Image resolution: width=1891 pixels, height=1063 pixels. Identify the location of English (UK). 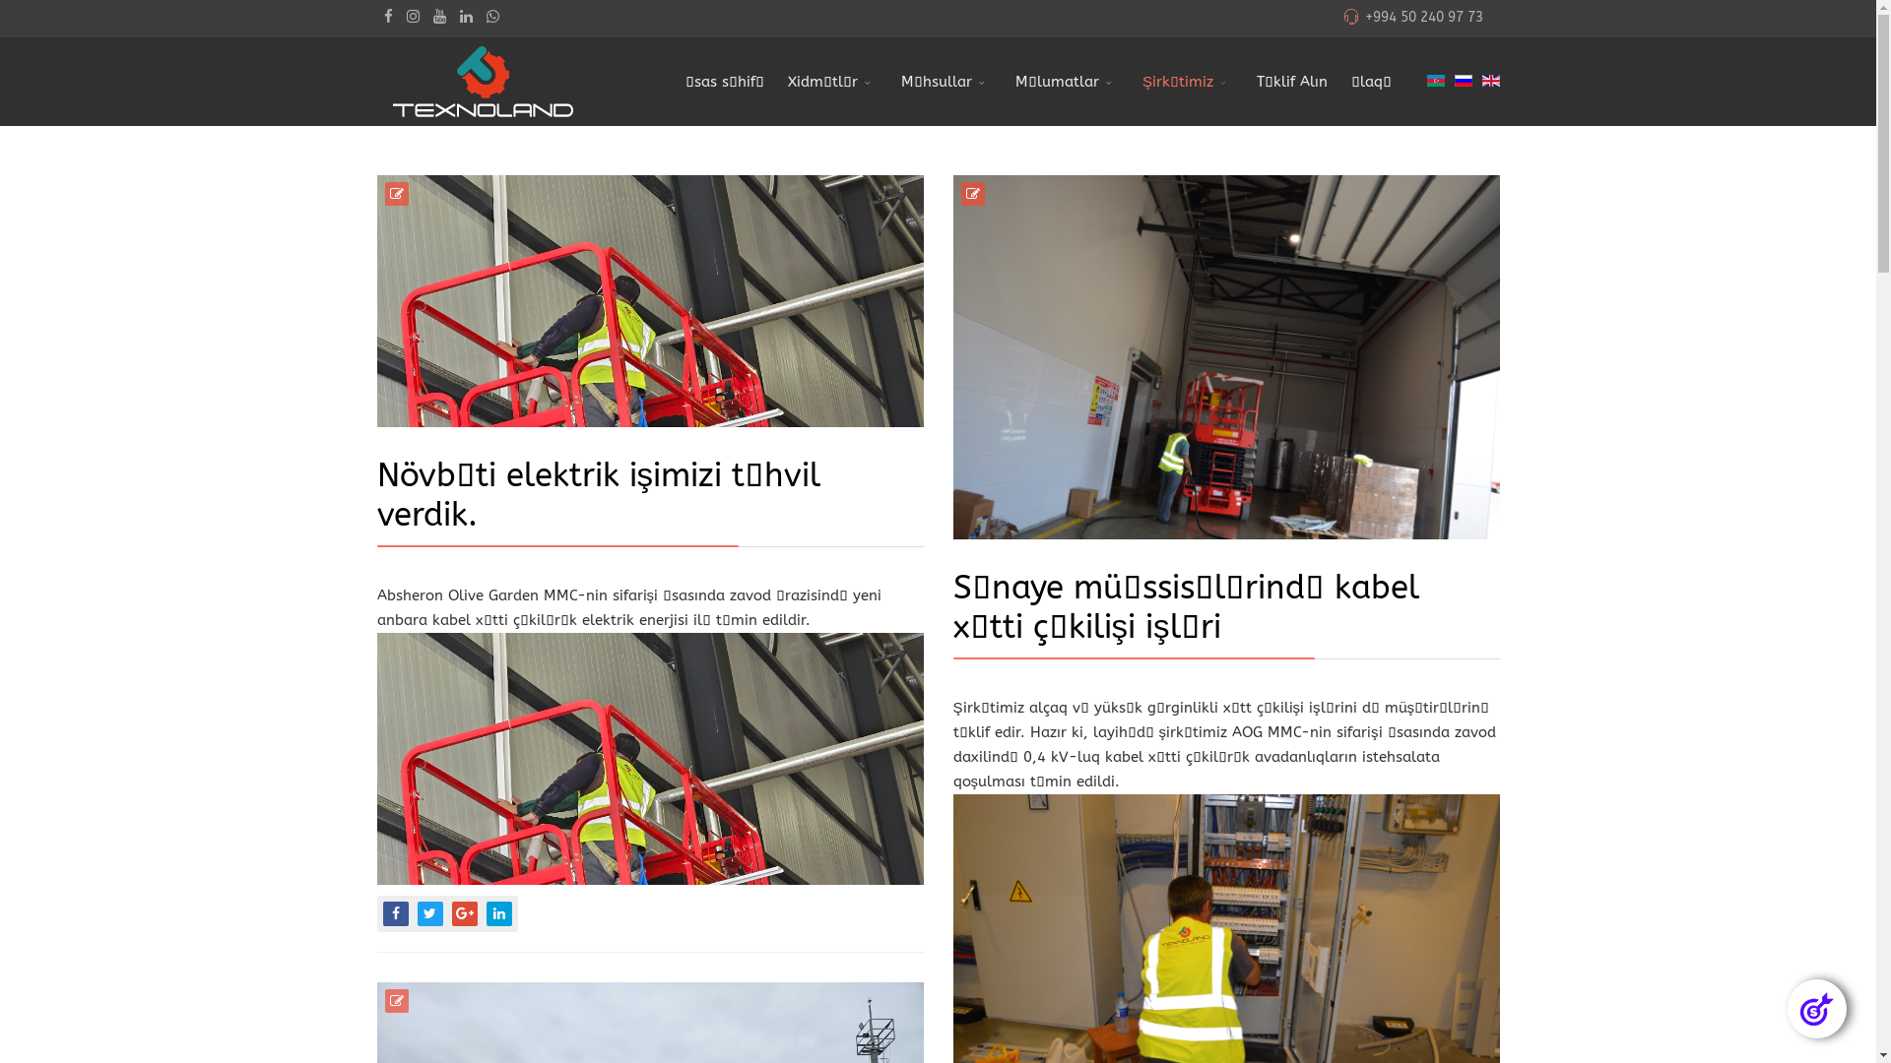
(1490, 81).